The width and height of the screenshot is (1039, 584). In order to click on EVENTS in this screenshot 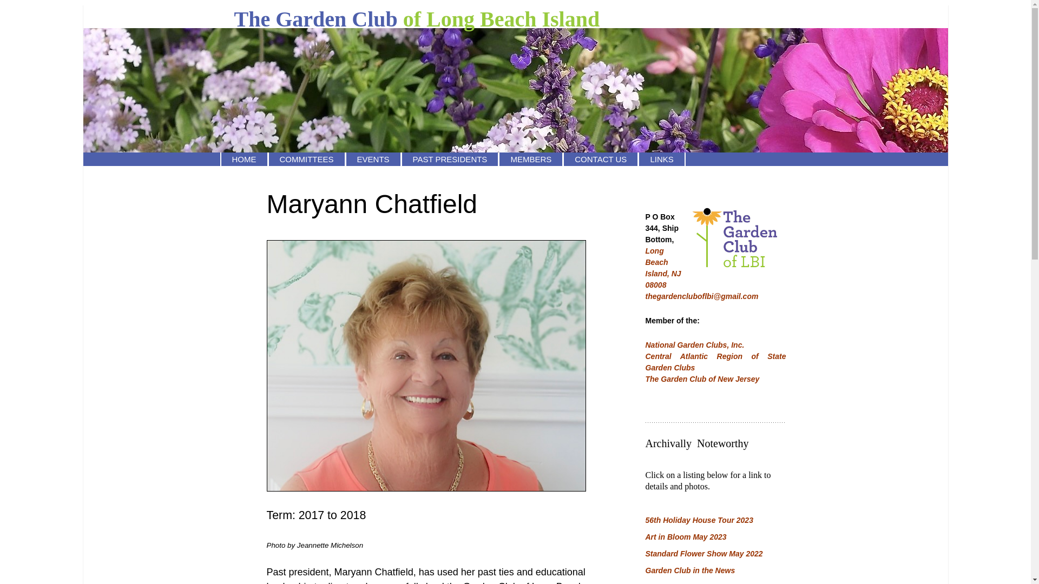, I will do `click(373, 159)`.